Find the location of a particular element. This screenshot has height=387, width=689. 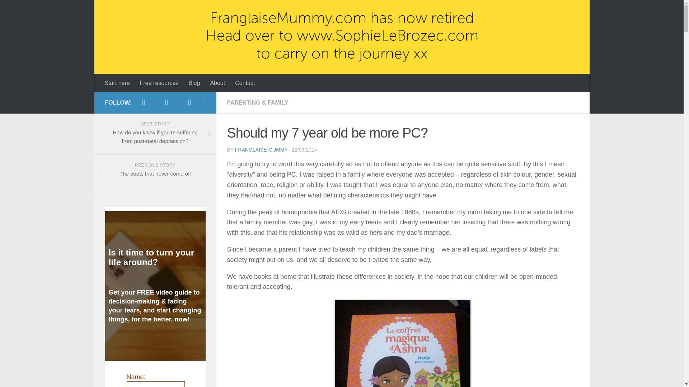

Twitter is located at coordinates (178, 102).